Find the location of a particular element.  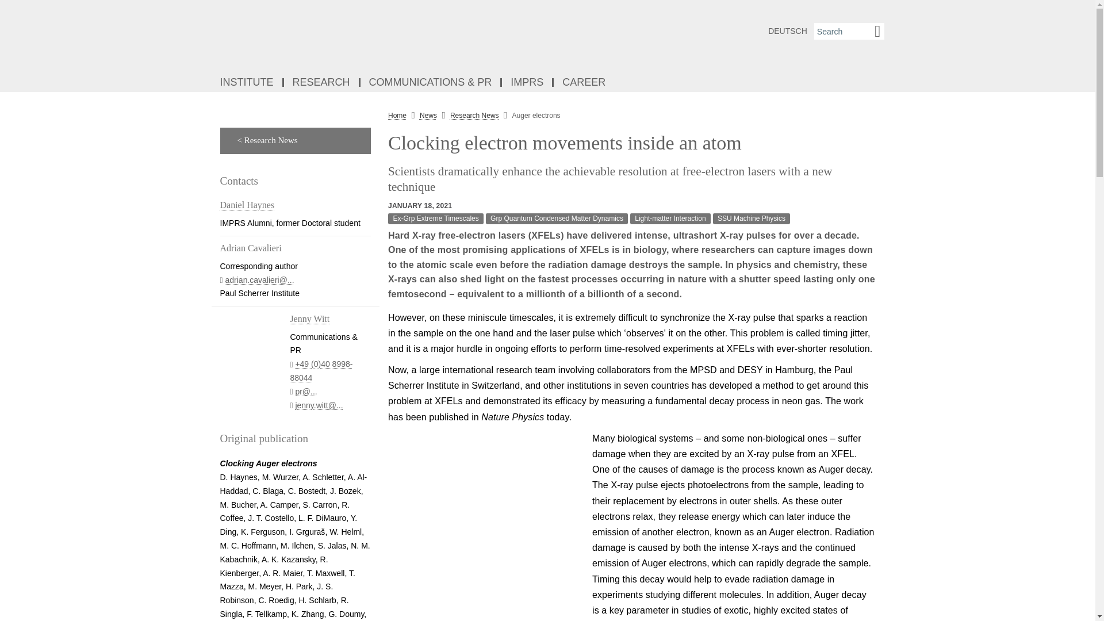

opens zoom view is located at coordinates (485, 526).